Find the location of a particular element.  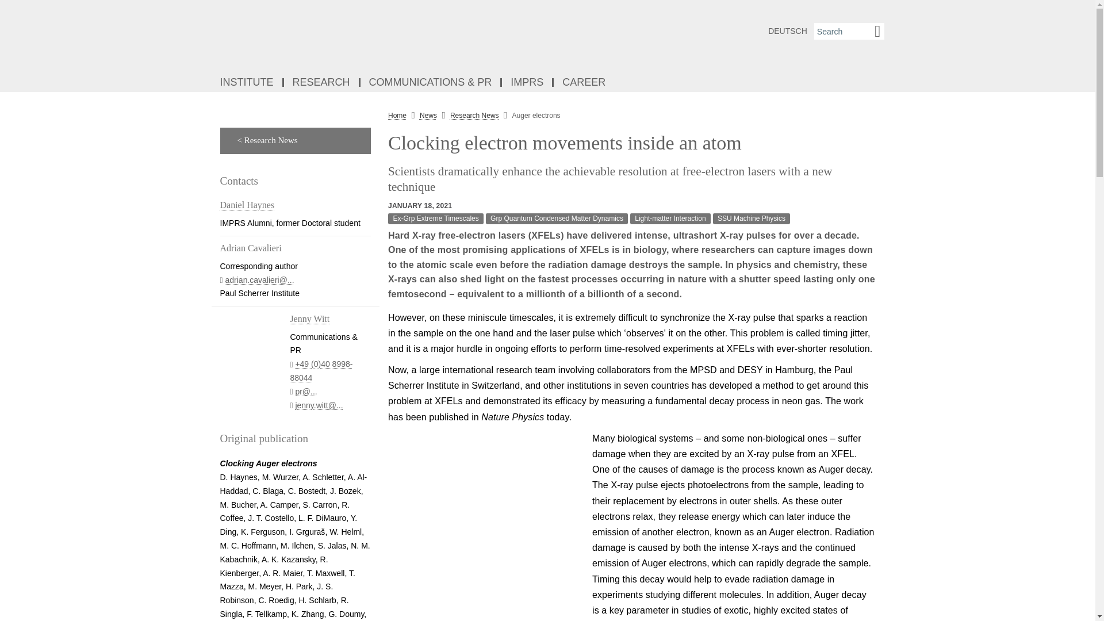

opens zoom view is located at coordinates (485, 526).